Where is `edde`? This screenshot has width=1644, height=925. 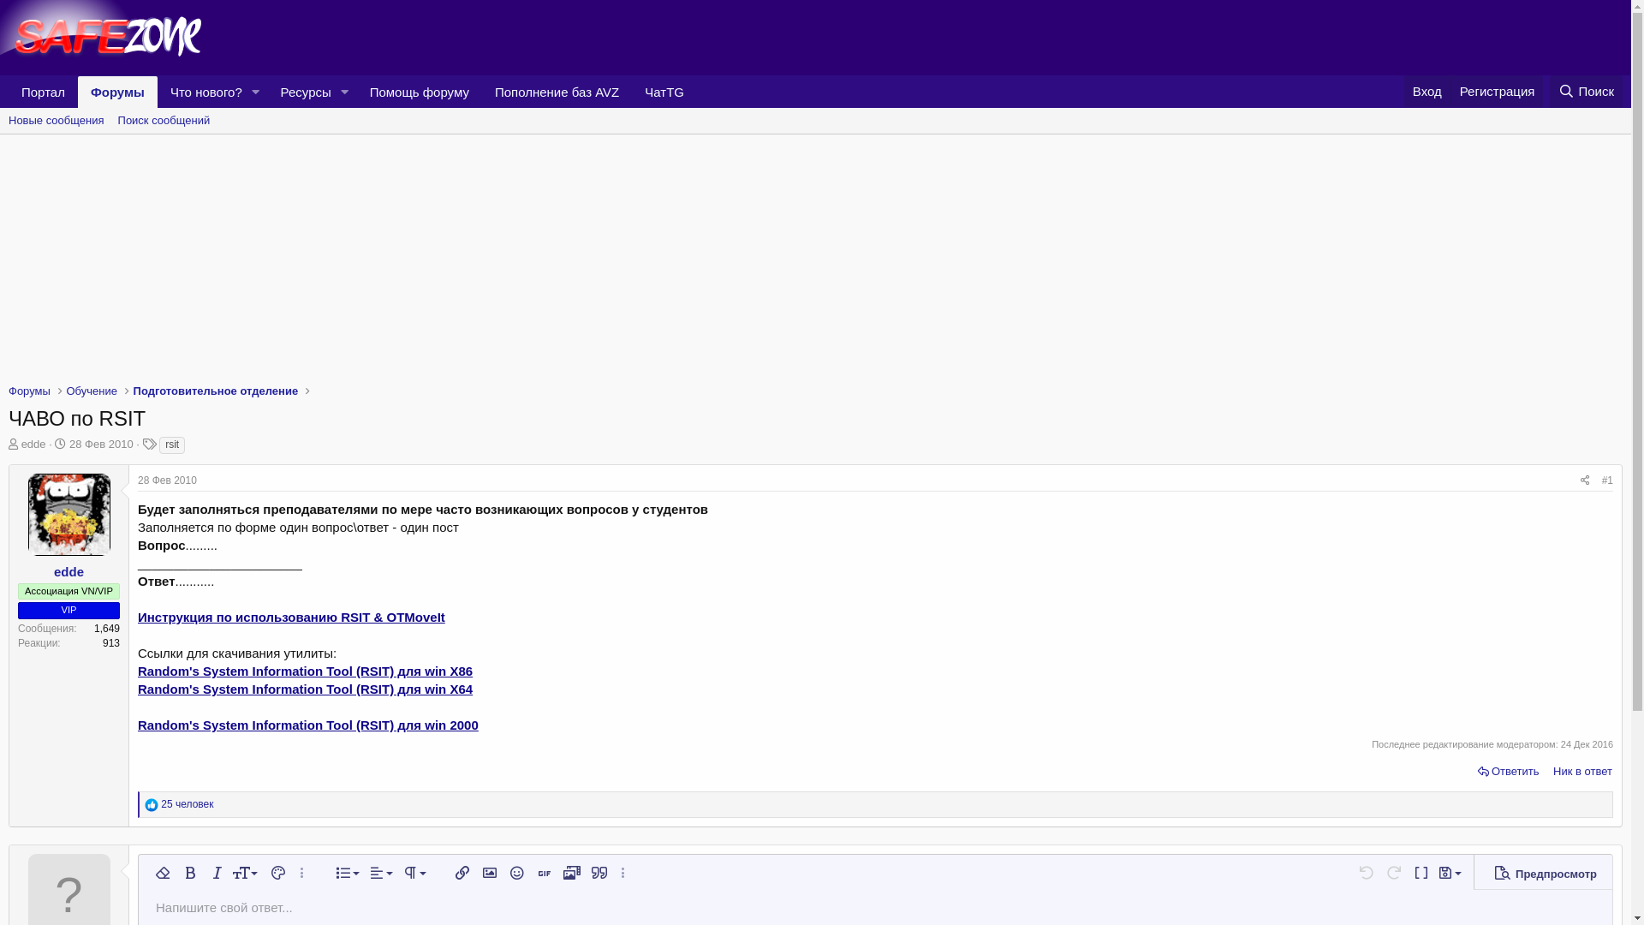 edde is located at coordinates (68, 572).